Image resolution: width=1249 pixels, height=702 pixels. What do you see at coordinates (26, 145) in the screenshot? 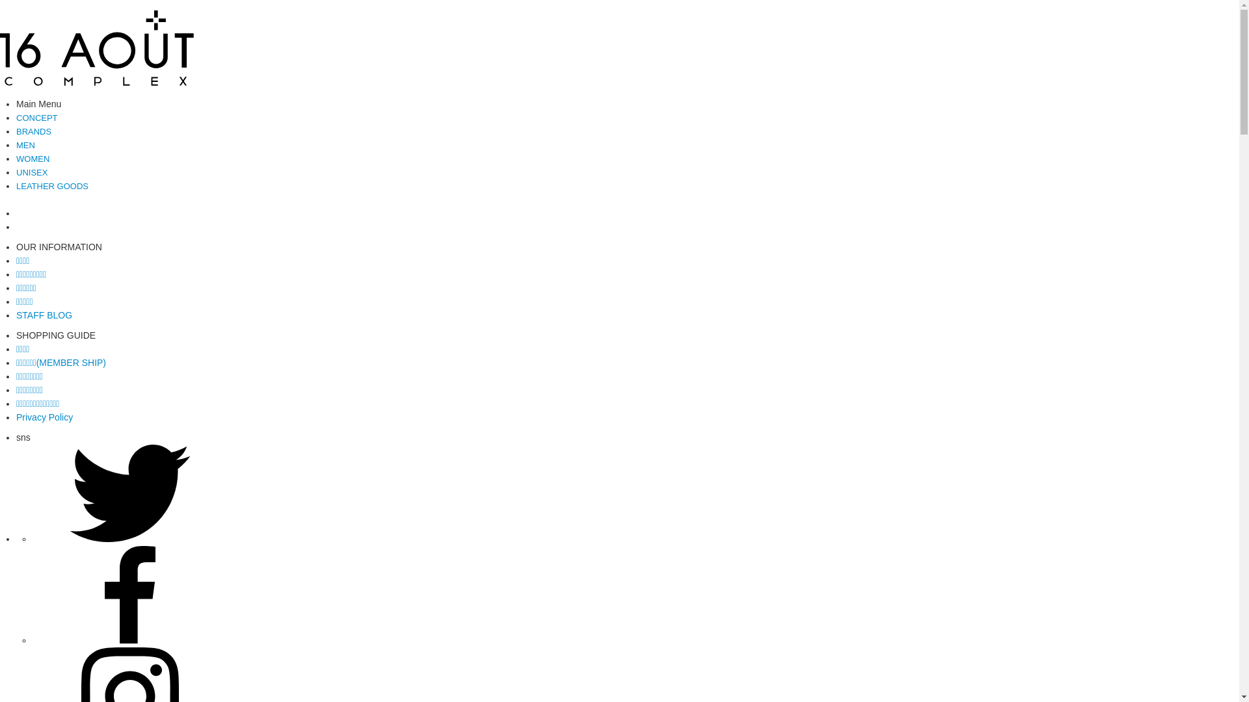
I see `MEN` at bounding box center [26, 145].